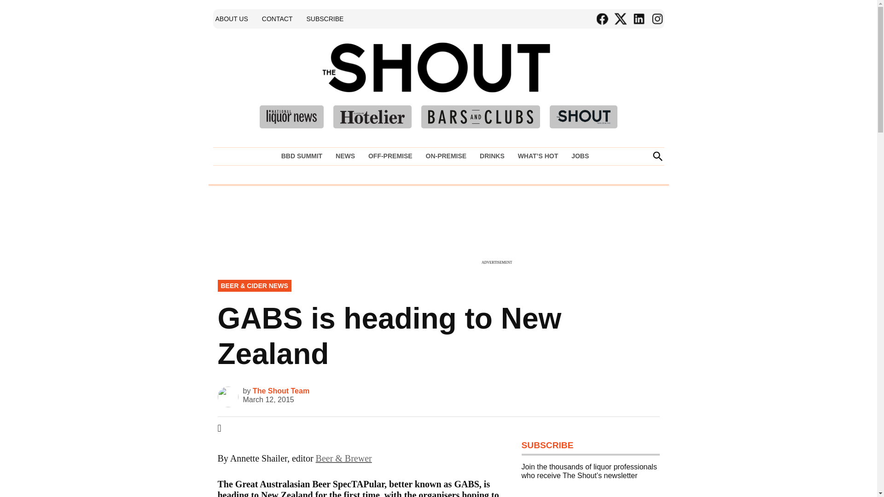  What do you see at coordinates (446, 156) in the screenshot?
I see `ON-PREMISE` at bounding box center [446, 156].